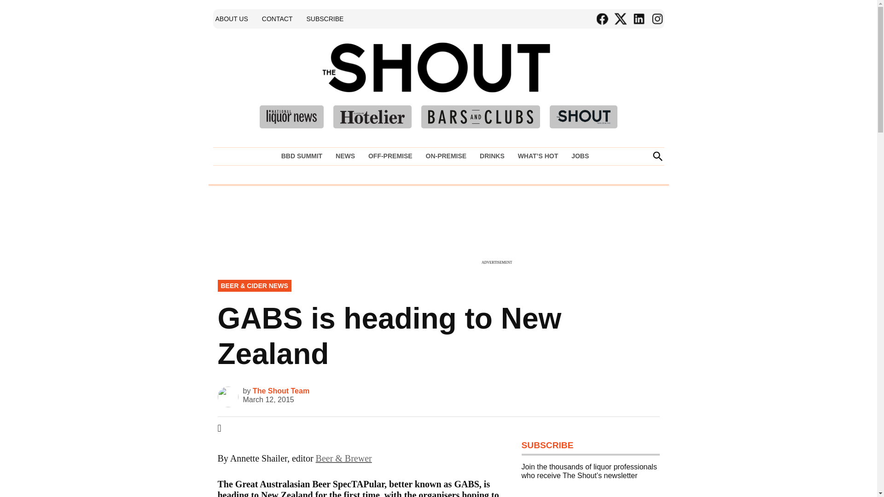  What do you see at coordinates (446, 156) in the screenshot?
I see `ON-PREMISE` at bounding box center [446, 156].